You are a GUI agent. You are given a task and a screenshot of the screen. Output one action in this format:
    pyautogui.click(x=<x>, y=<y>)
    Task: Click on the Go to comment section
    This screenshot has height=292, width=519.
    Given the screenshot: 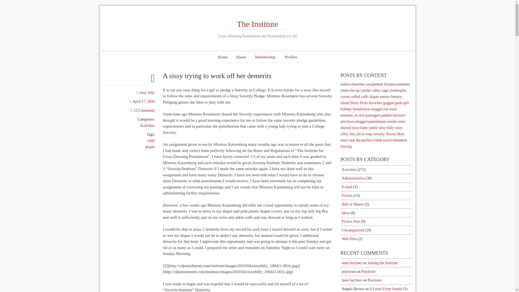 What is the action you would take?
    pyautogui.click(x=143, y=110)
    